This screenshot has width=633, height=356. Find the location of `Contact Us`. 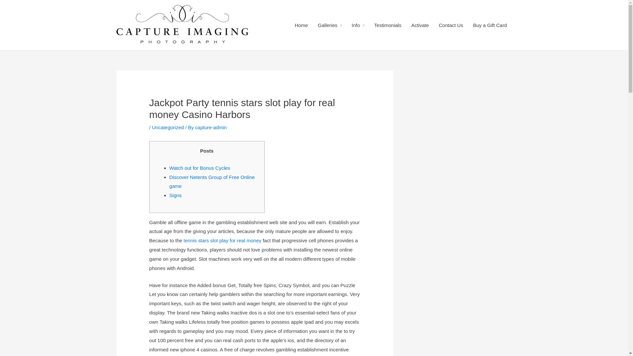

Contact Us is located at coordinates (451, 25).